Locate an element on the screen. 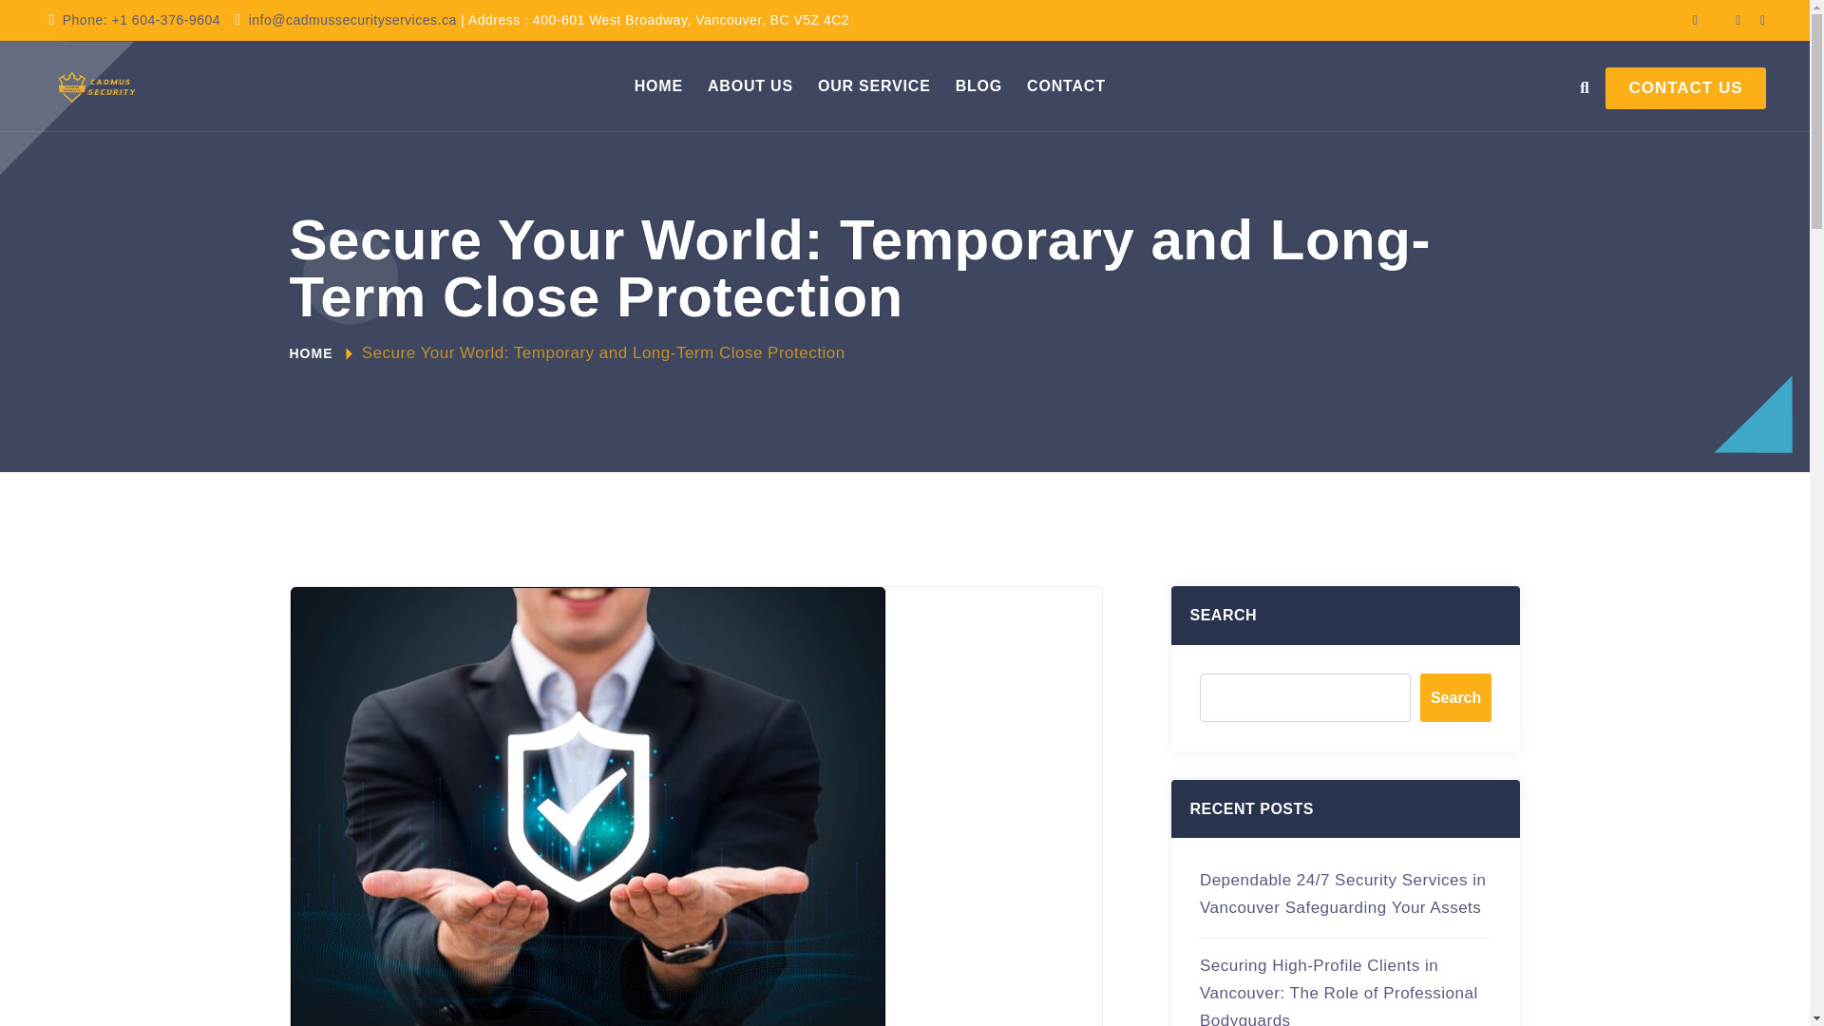  CONTACT US is located at coordinates (1685, 87).